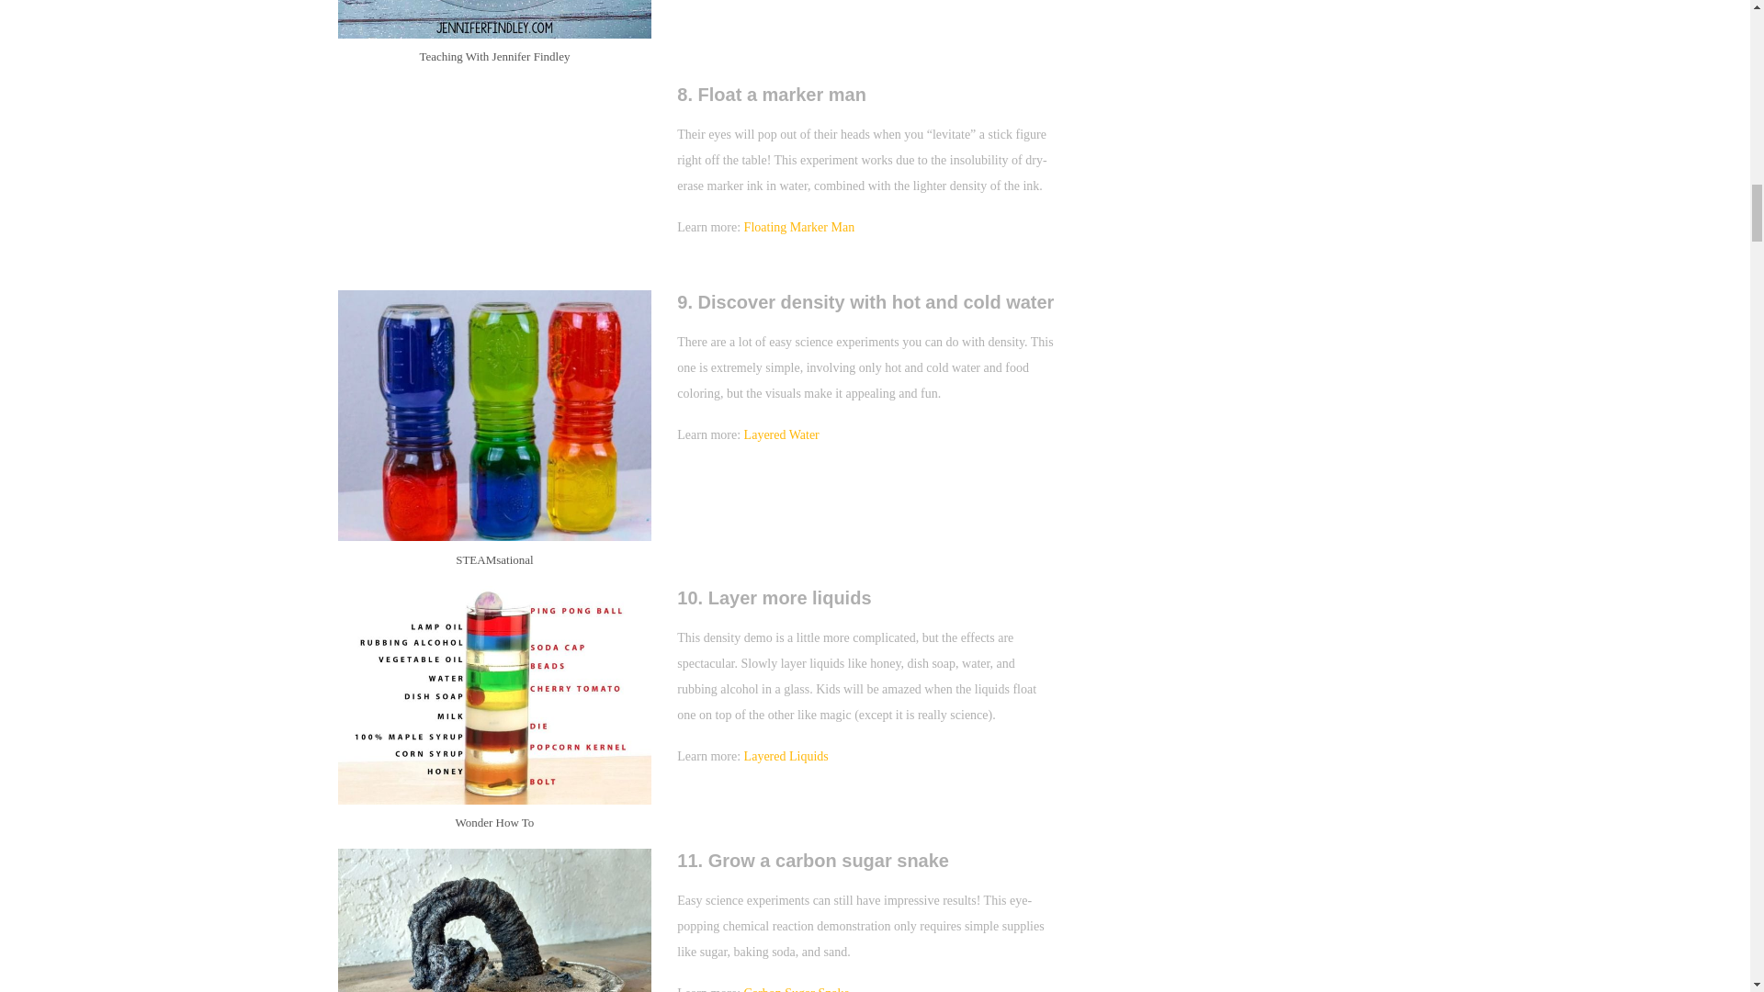  I want to click on 5th Grade Science Steamsational, so click(495, 415).